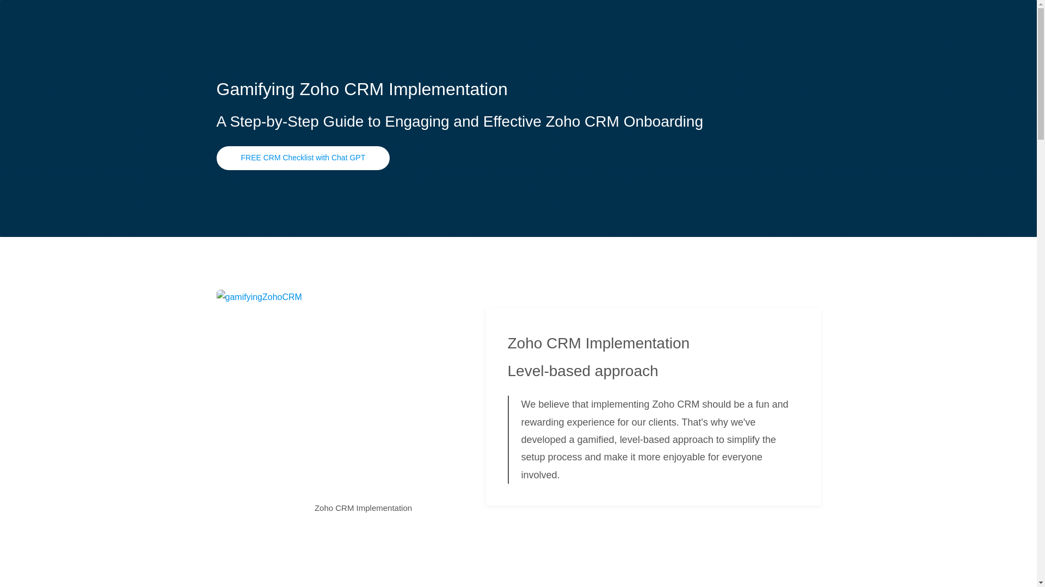 The image size is (1045, 587). What do you see at coordinates (364, 391) in the screenshot?
I see `gamifyingZohoCRM` at bounding box center [364, 391].